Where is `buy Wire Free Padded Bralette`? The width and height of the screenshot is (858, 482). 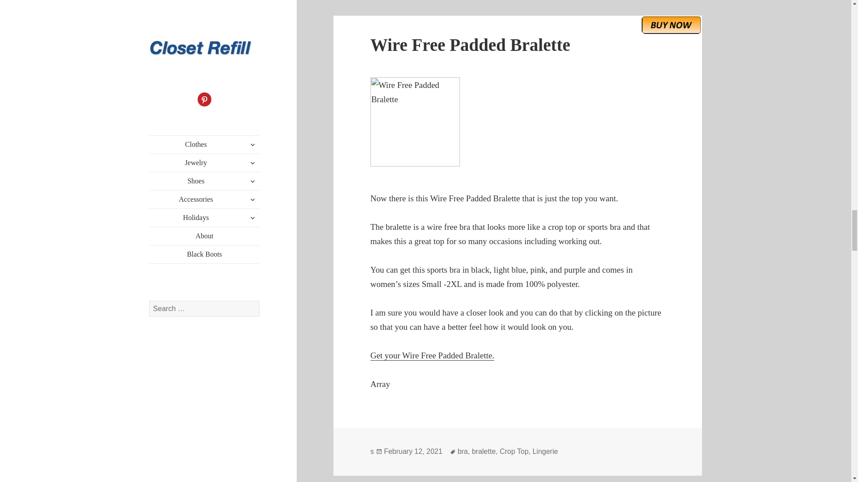
buy Wire Free Padded Bralette is located at coordinates (671, 25).